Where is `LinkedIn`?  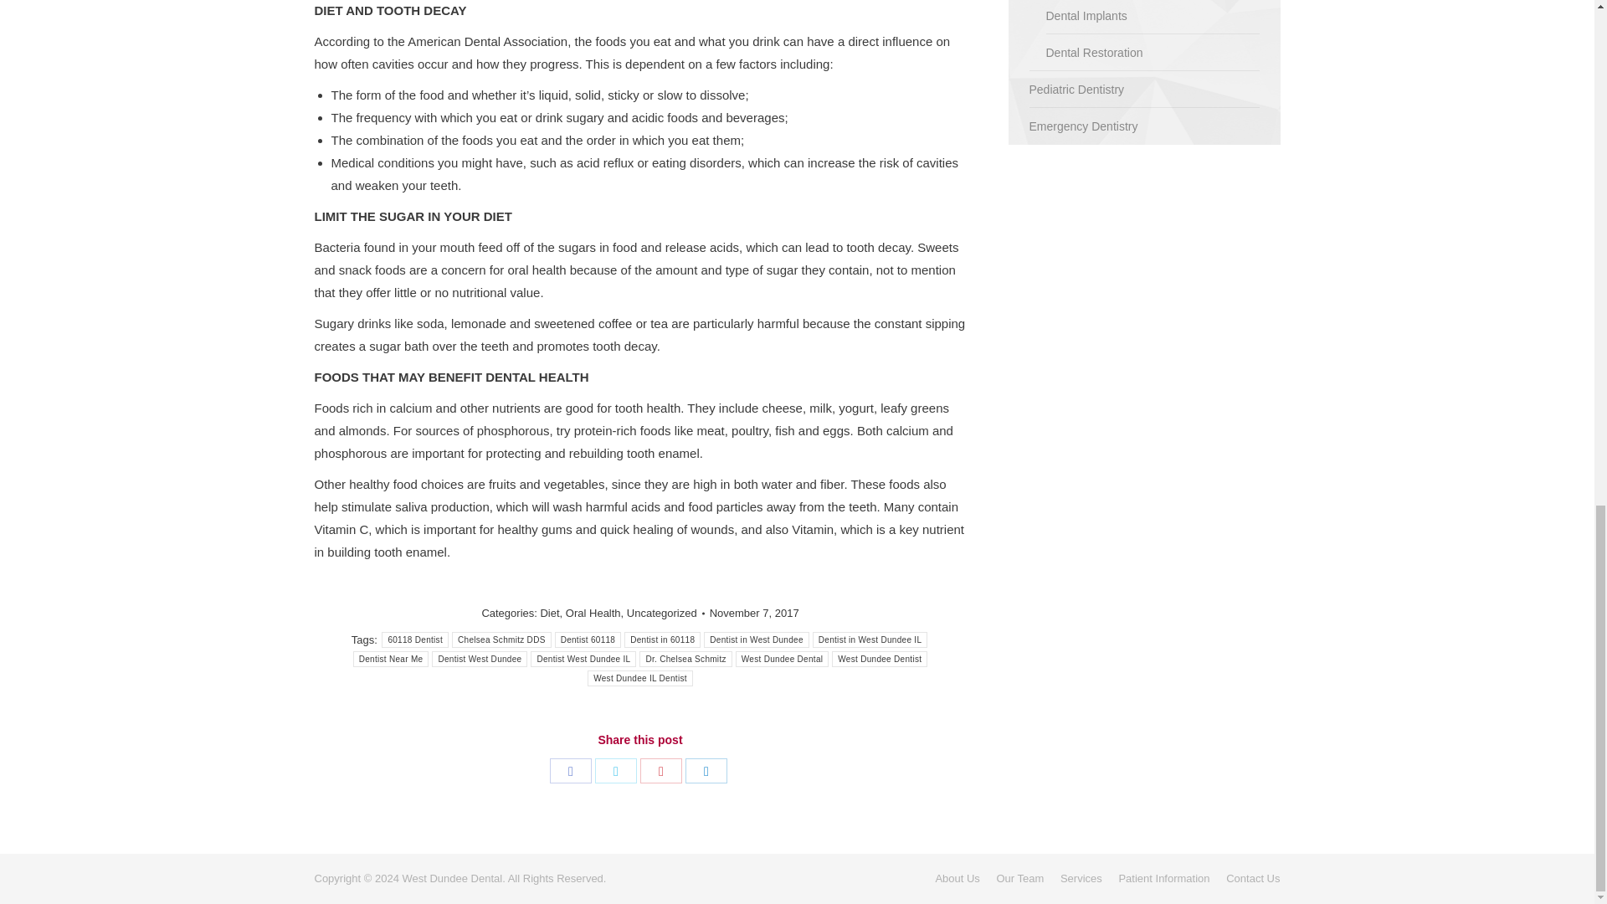
LinkedIn is located at coordinates (706, 771).